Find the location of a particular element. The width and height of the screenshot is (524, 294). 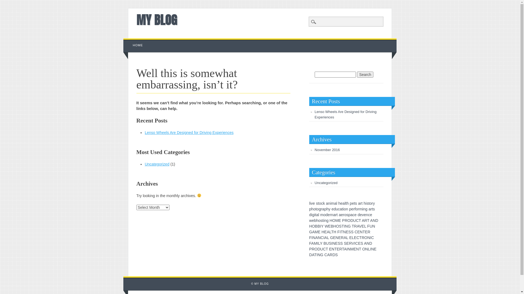

I is located at coordinates (347, 249).